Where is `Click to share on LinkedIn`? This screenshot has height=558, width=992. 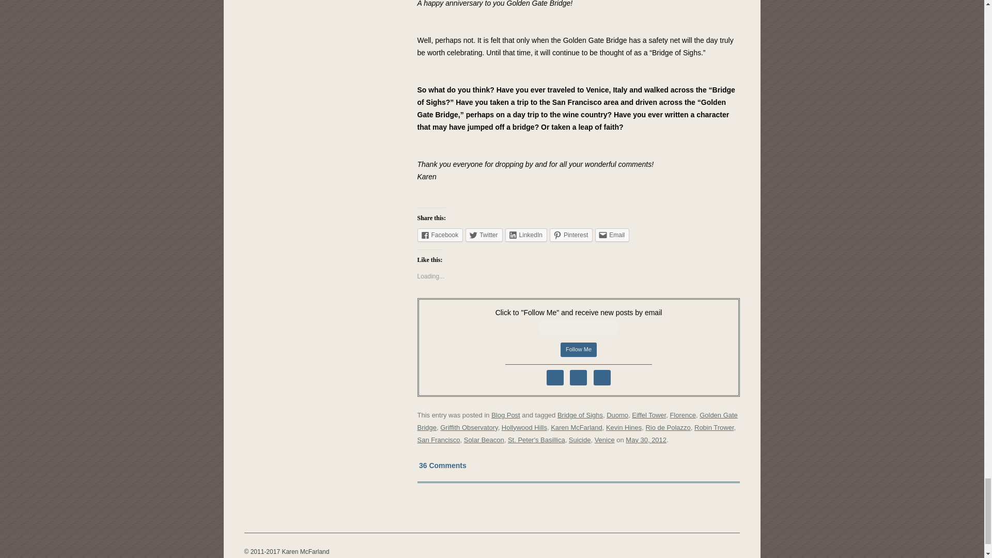
Click to share on LinkedIn is located at coordinates (526, 235).